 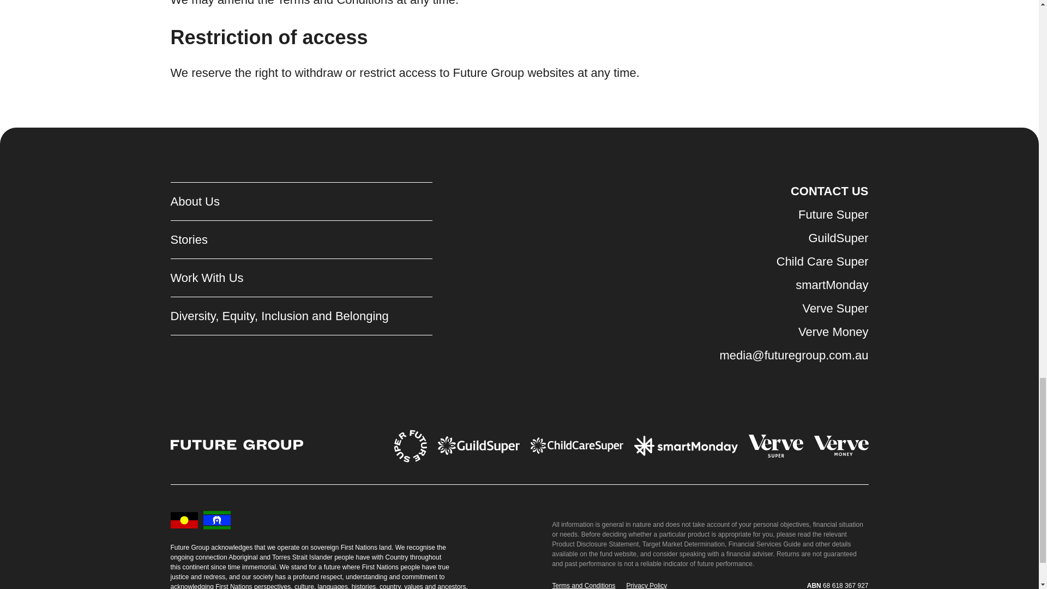 What do you see at coordinates (279, 240) in the screenshot?
I see `Stories` at bounding box center [279, 240].